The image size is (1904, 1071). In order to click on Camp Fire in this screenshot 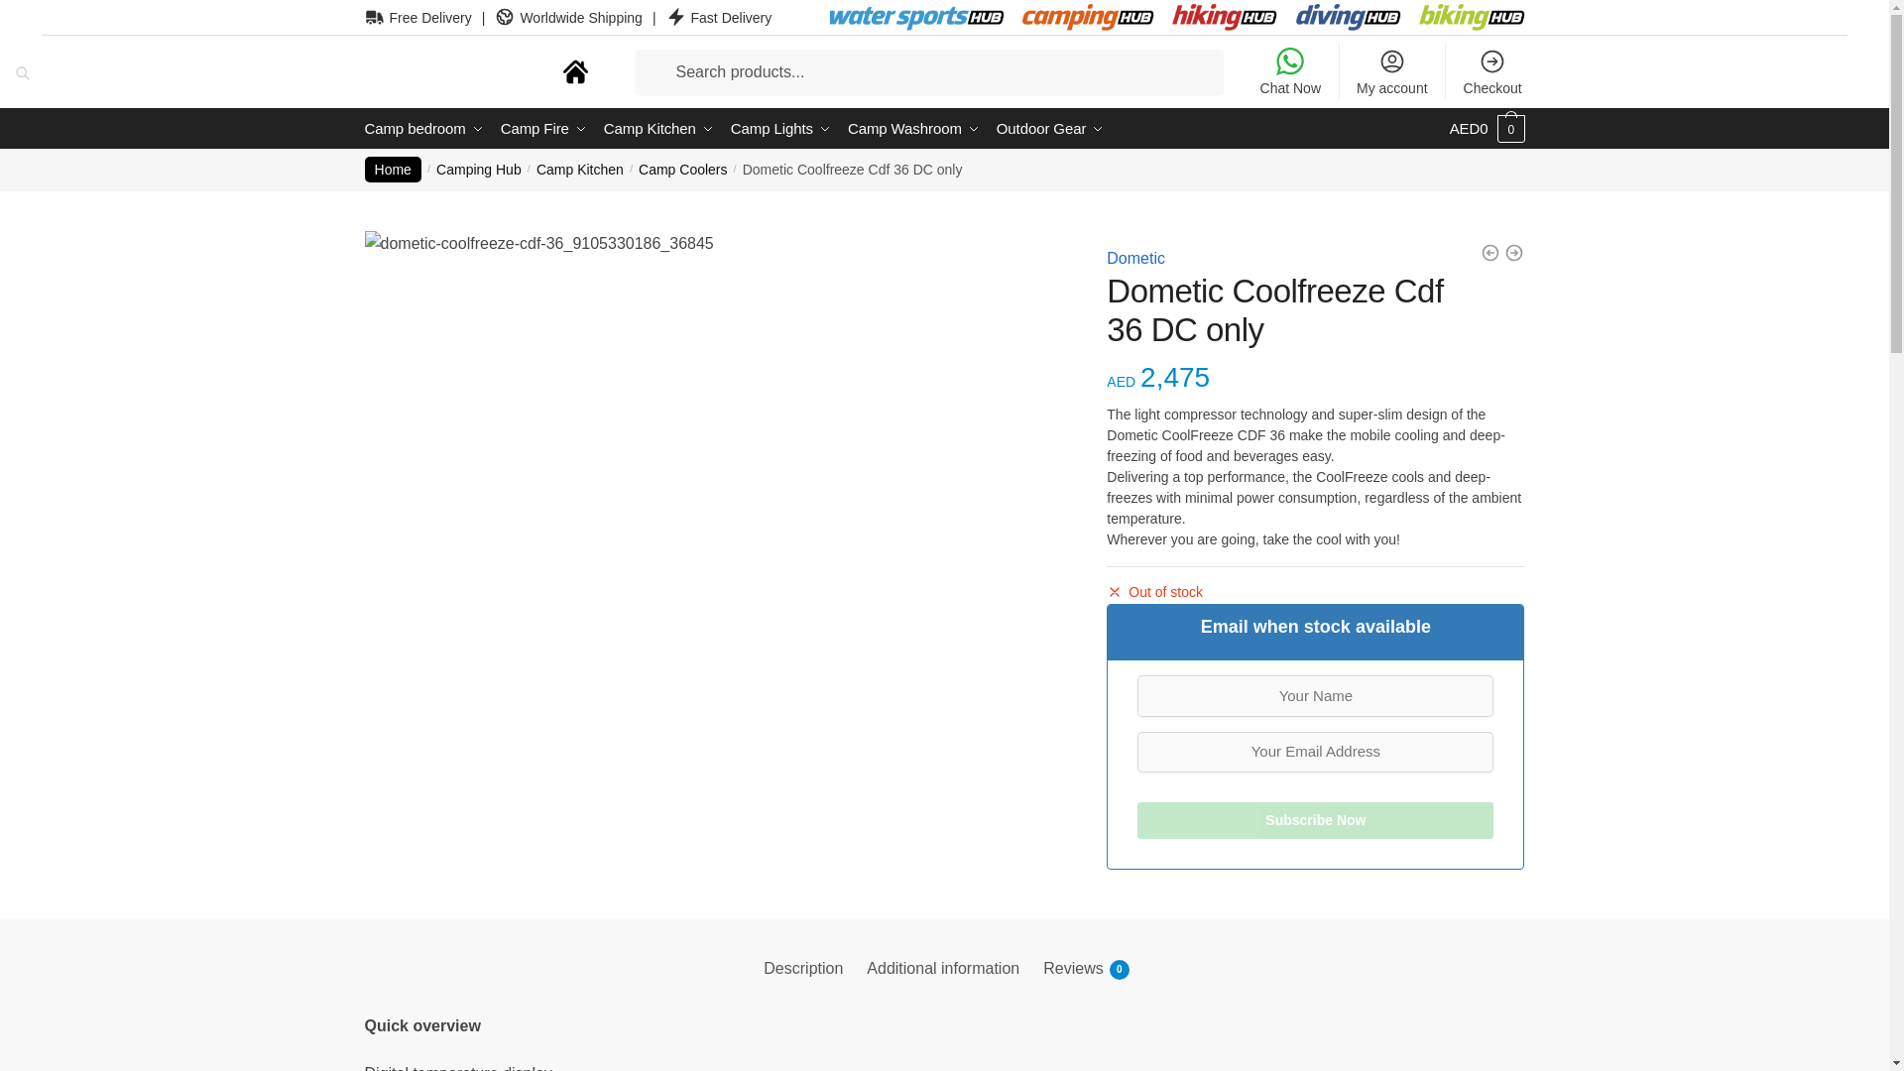, I will do `click(542, 129)`.